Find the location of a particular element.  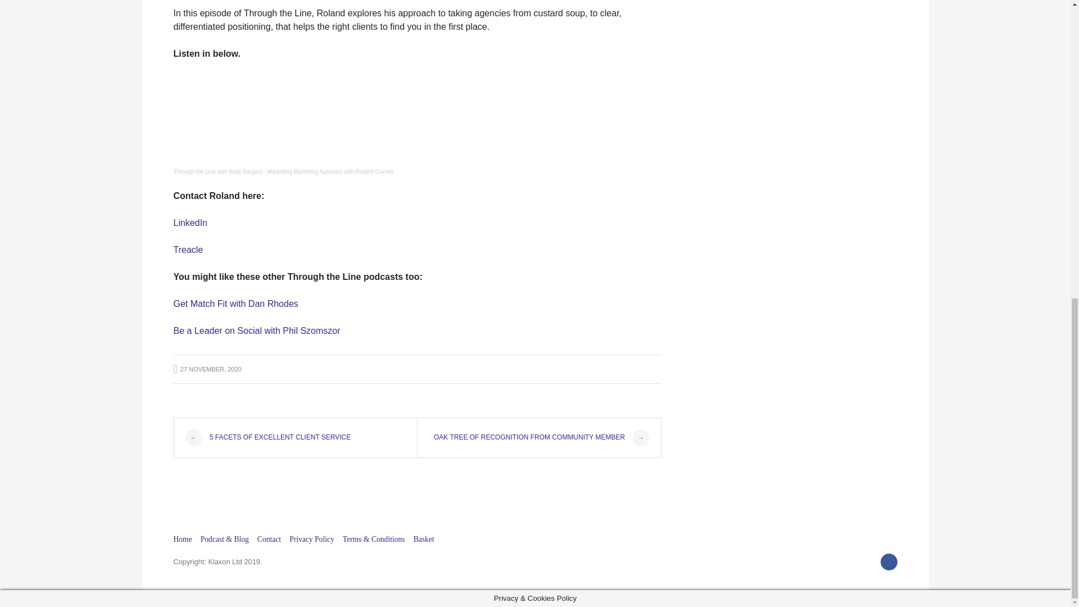

Through the Line with Andy Bargery is located at coordinates (217, 172).